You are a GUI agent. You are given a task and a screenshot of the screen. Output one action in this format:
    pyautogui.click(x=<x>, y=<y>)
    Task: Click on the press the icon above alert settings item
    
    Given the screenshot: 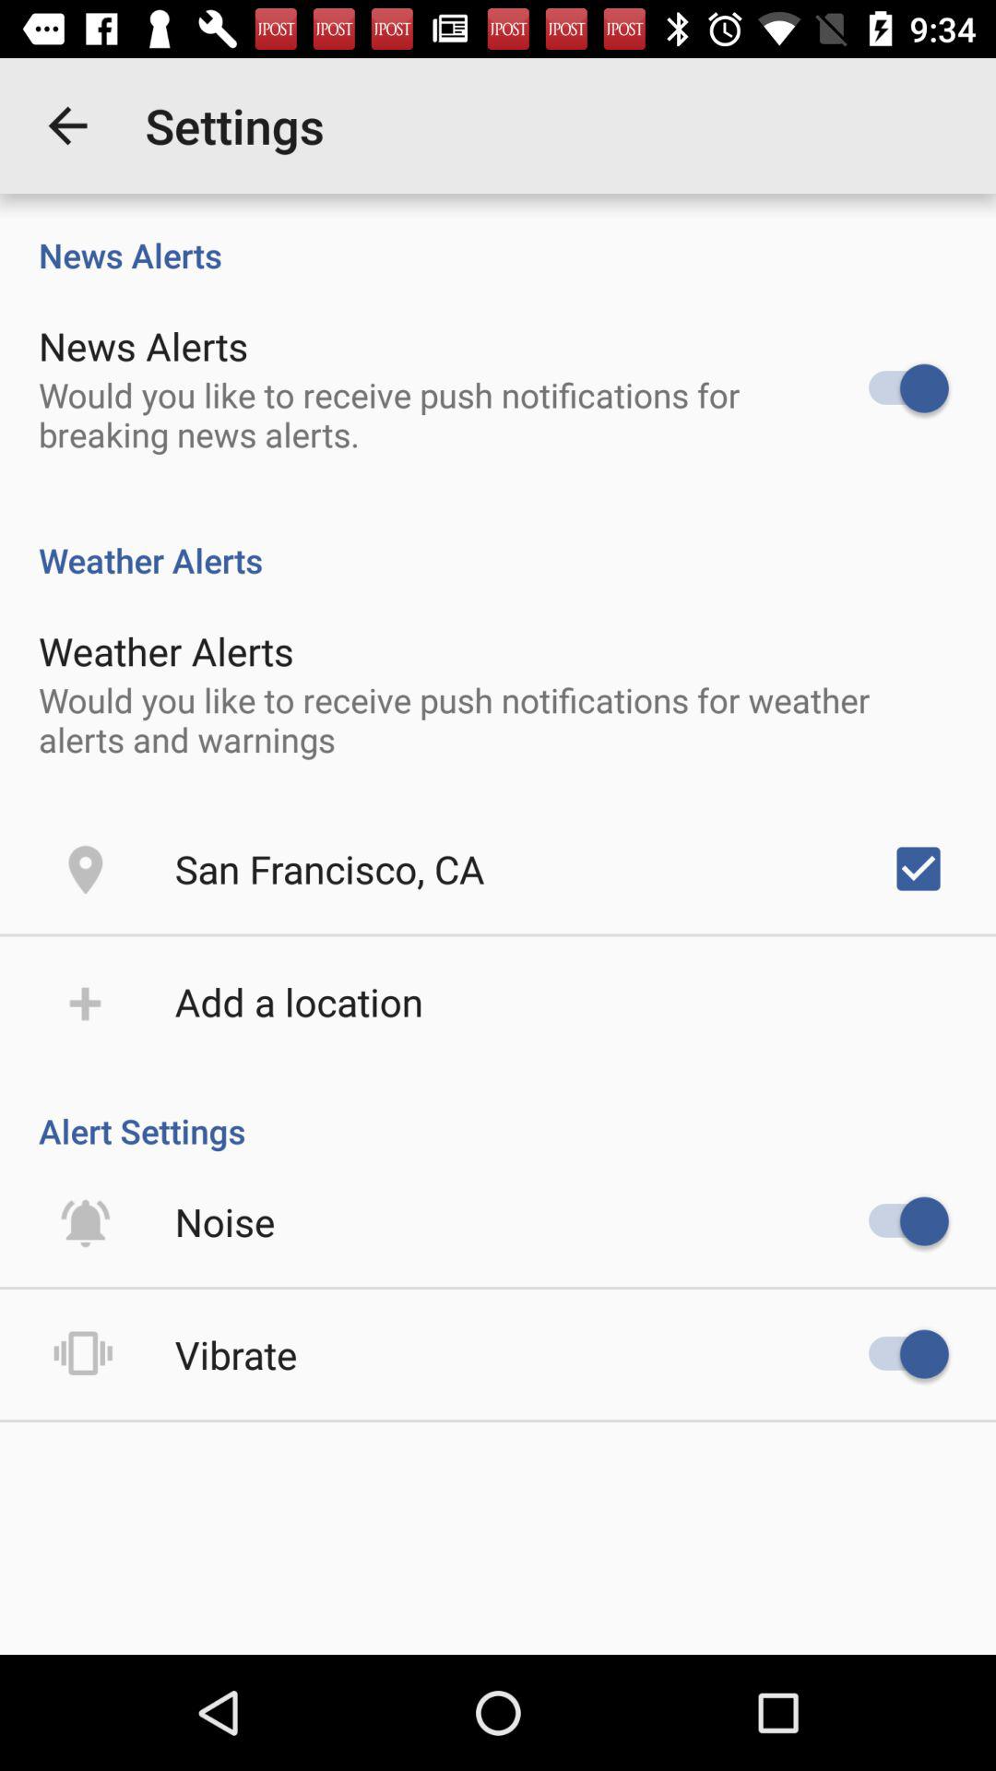 What is the action you would take?
    pyautogui.click(x=919, y=869)
    